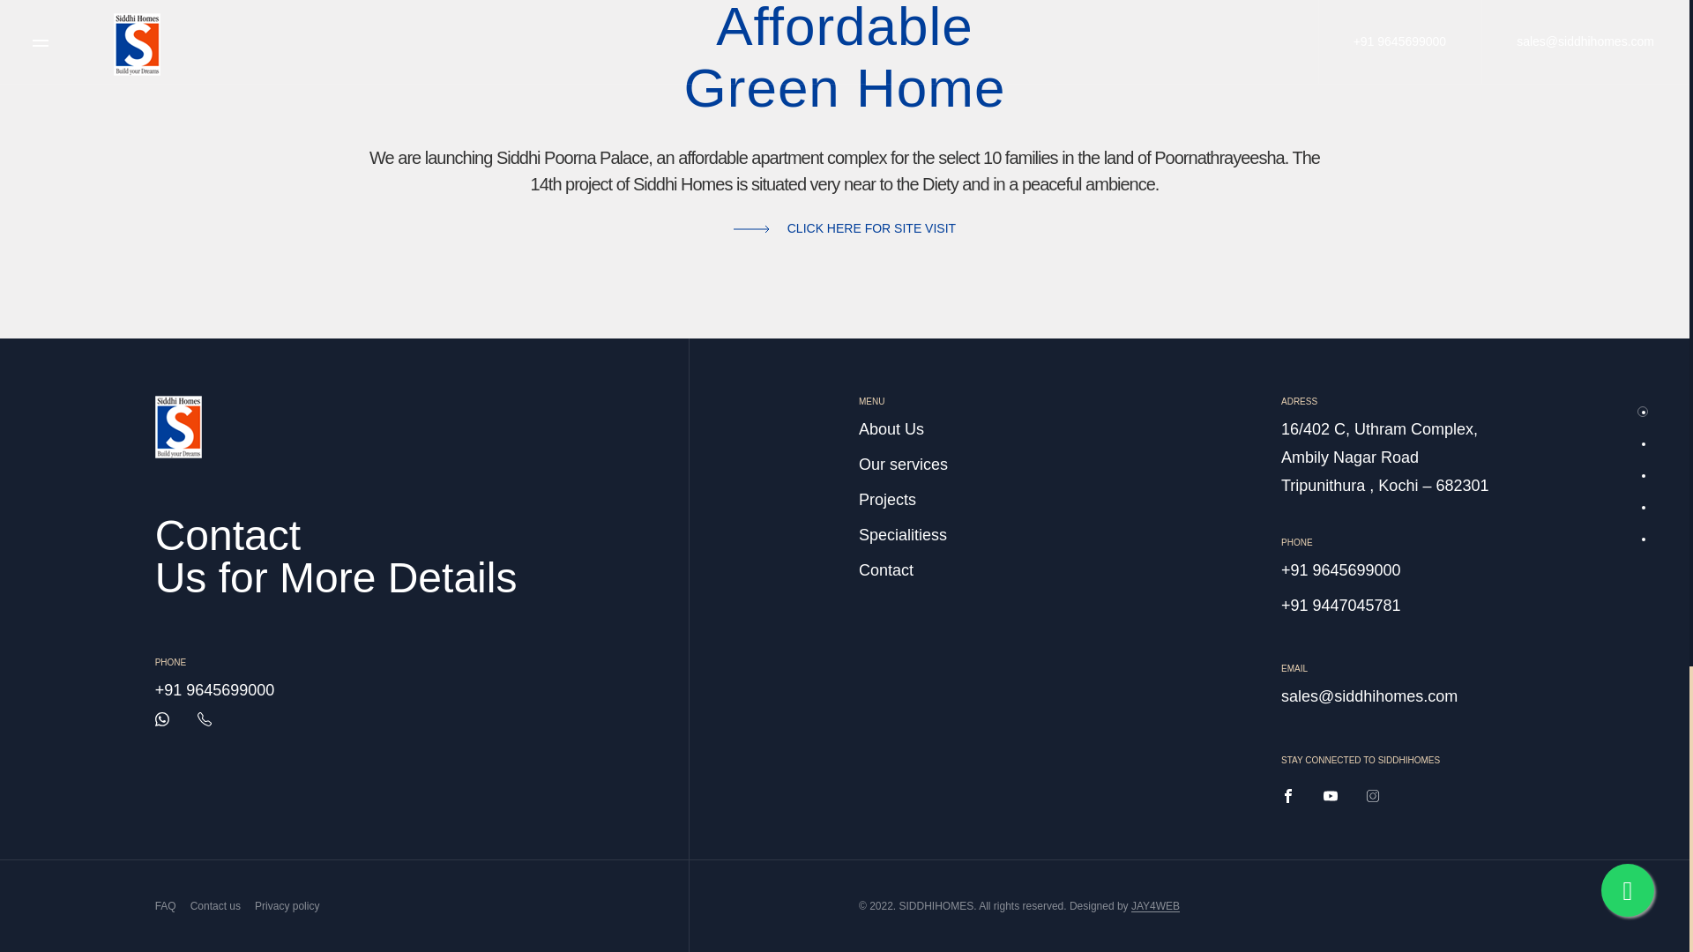 The width and height of the screenshot is (1693, 952). I want to click on Facebook, so click(1287, 796).